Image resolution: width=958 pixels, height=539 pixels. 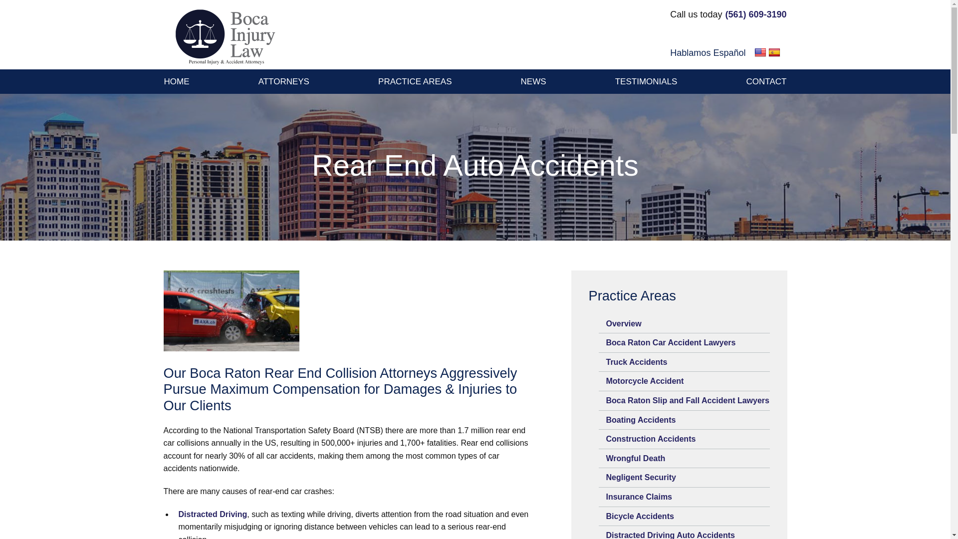 What do you see at coordinates (283, 81) in the screenshot?
I see `ATTORNEYS` at bounding box center [283, 81].